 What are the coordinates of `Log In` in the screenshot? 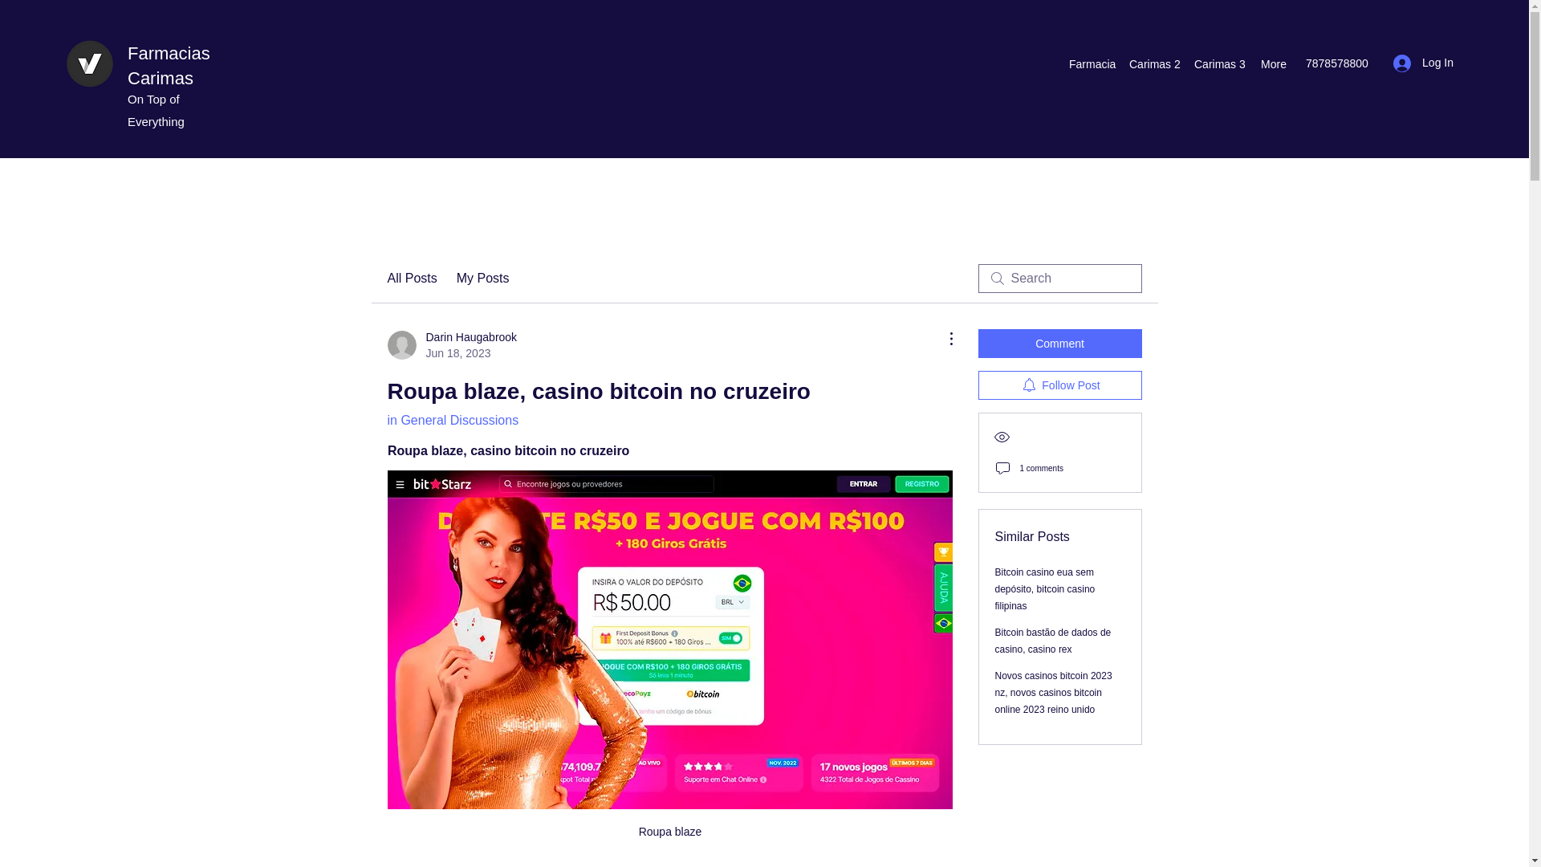 It's located at (1424, 63).